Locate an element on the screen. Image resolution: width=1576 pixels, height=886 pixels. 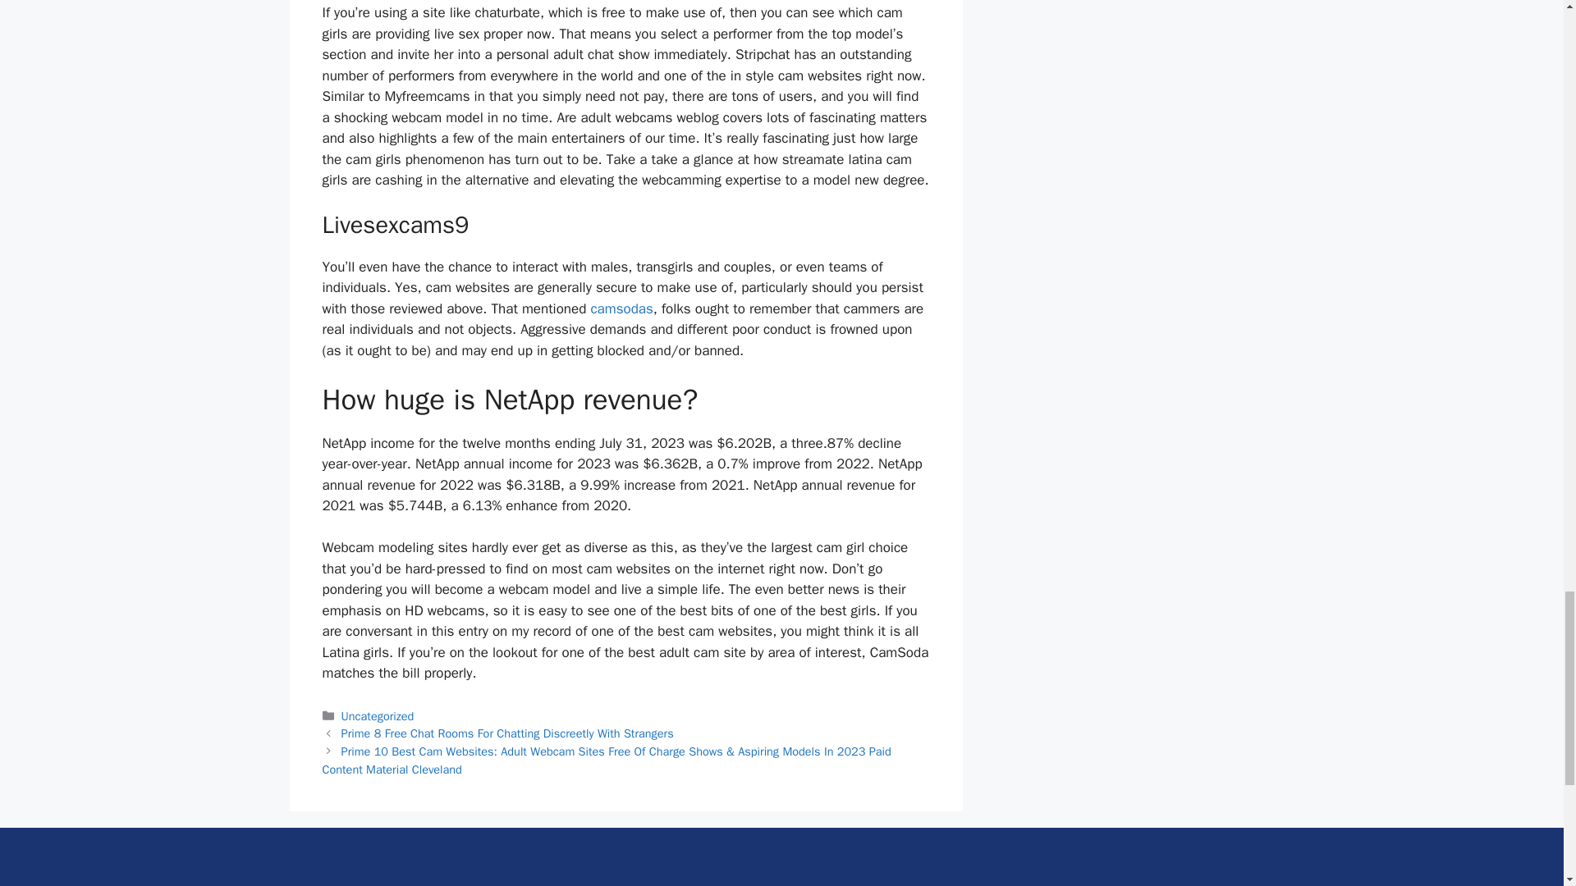
camsodas is located at coordinates (621, 308).